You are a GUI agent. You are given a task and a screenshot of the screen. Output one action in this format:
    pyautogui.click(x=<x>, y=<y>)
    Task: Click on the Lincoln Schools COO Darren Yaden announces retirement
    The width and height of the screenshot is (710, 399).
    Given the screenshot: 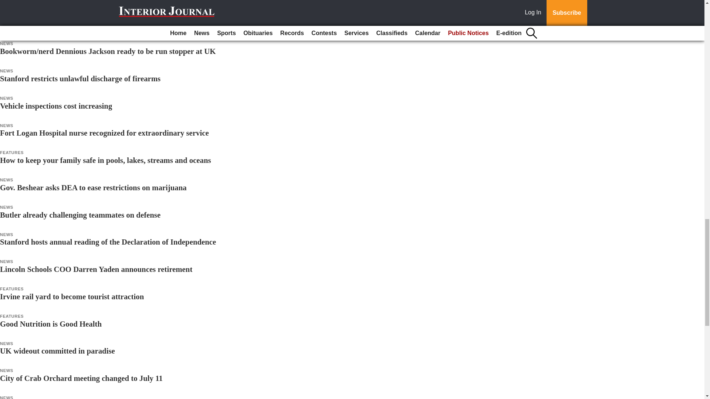 What is the action you would take?
    pyautogui.click(x=96, y=269)
    